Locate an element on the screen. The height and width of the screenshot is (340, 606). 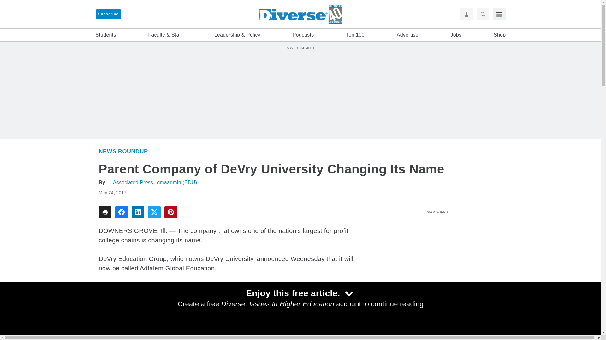
News Roundup is located at coordinates (123, 151).